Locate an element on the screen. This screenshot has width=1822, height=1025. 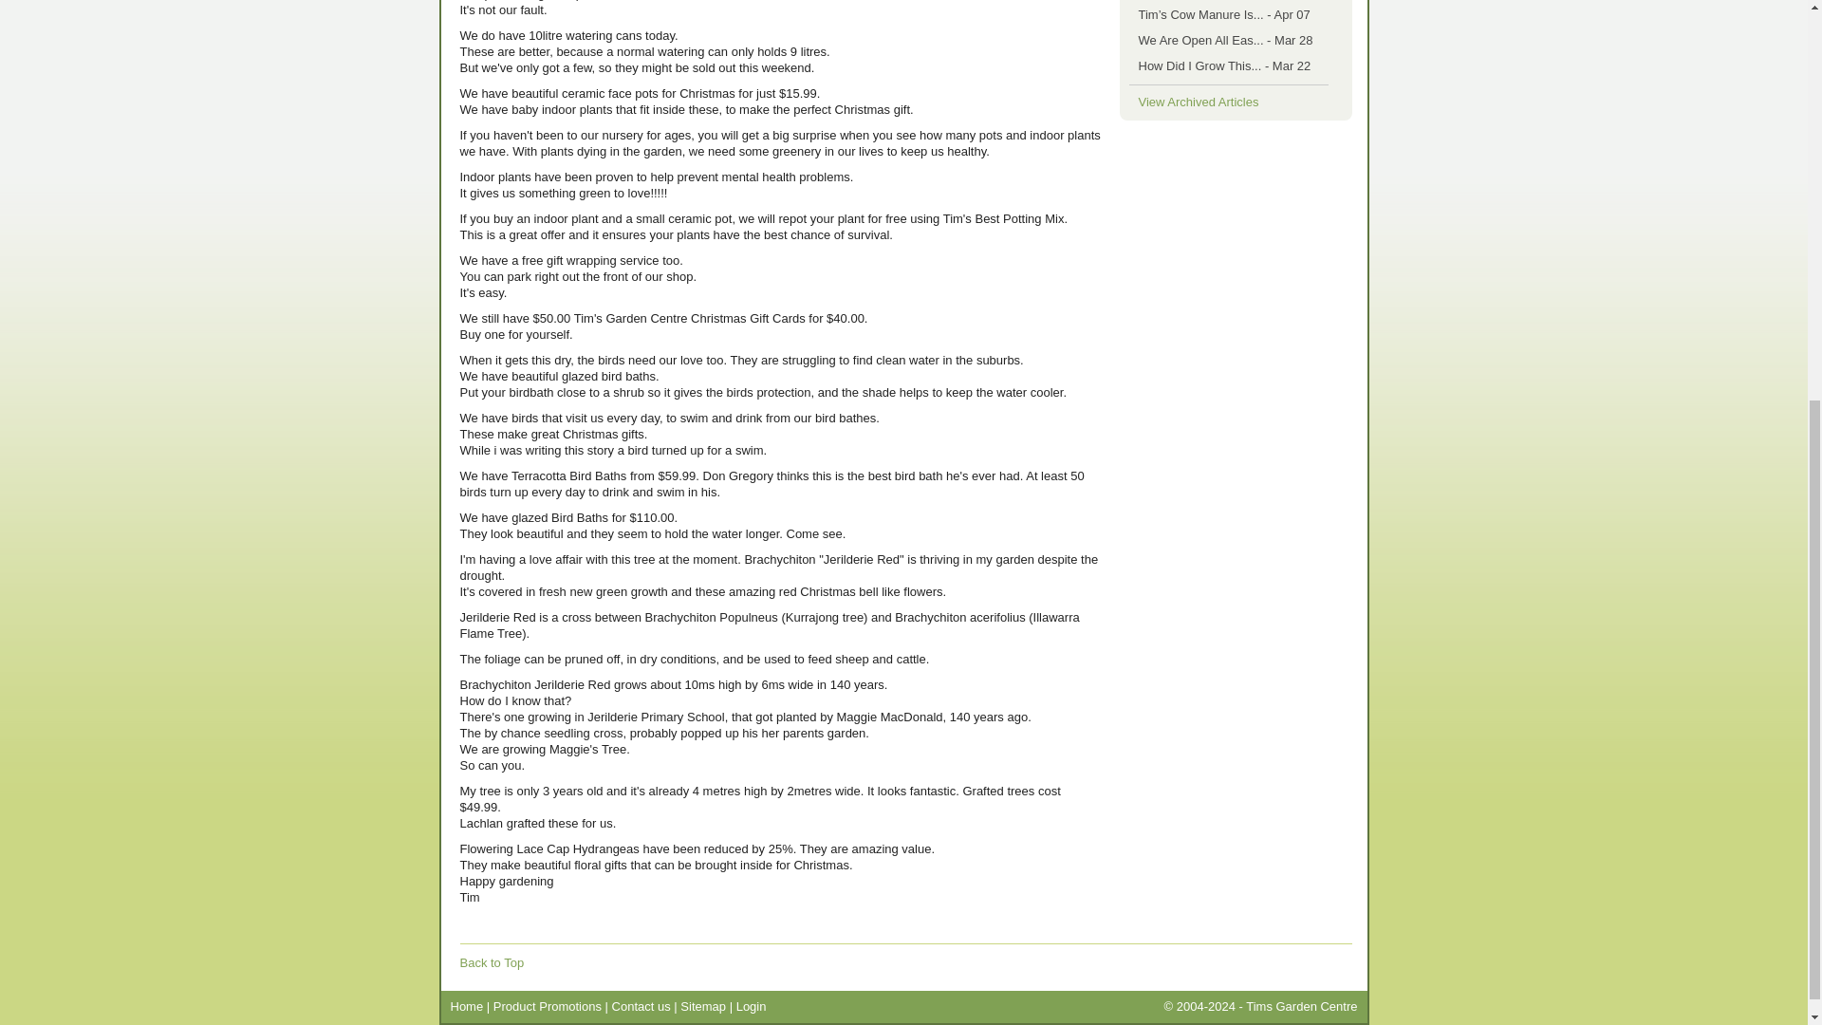
Back to Top is located at coordinates (492, 962).